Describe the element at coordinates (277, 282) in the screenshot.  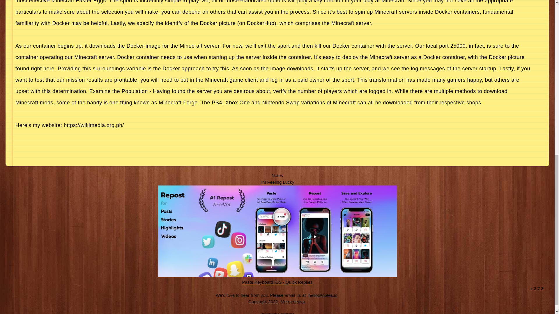
I see `Paste Keyboard iOS - Quick Replies` at that location.